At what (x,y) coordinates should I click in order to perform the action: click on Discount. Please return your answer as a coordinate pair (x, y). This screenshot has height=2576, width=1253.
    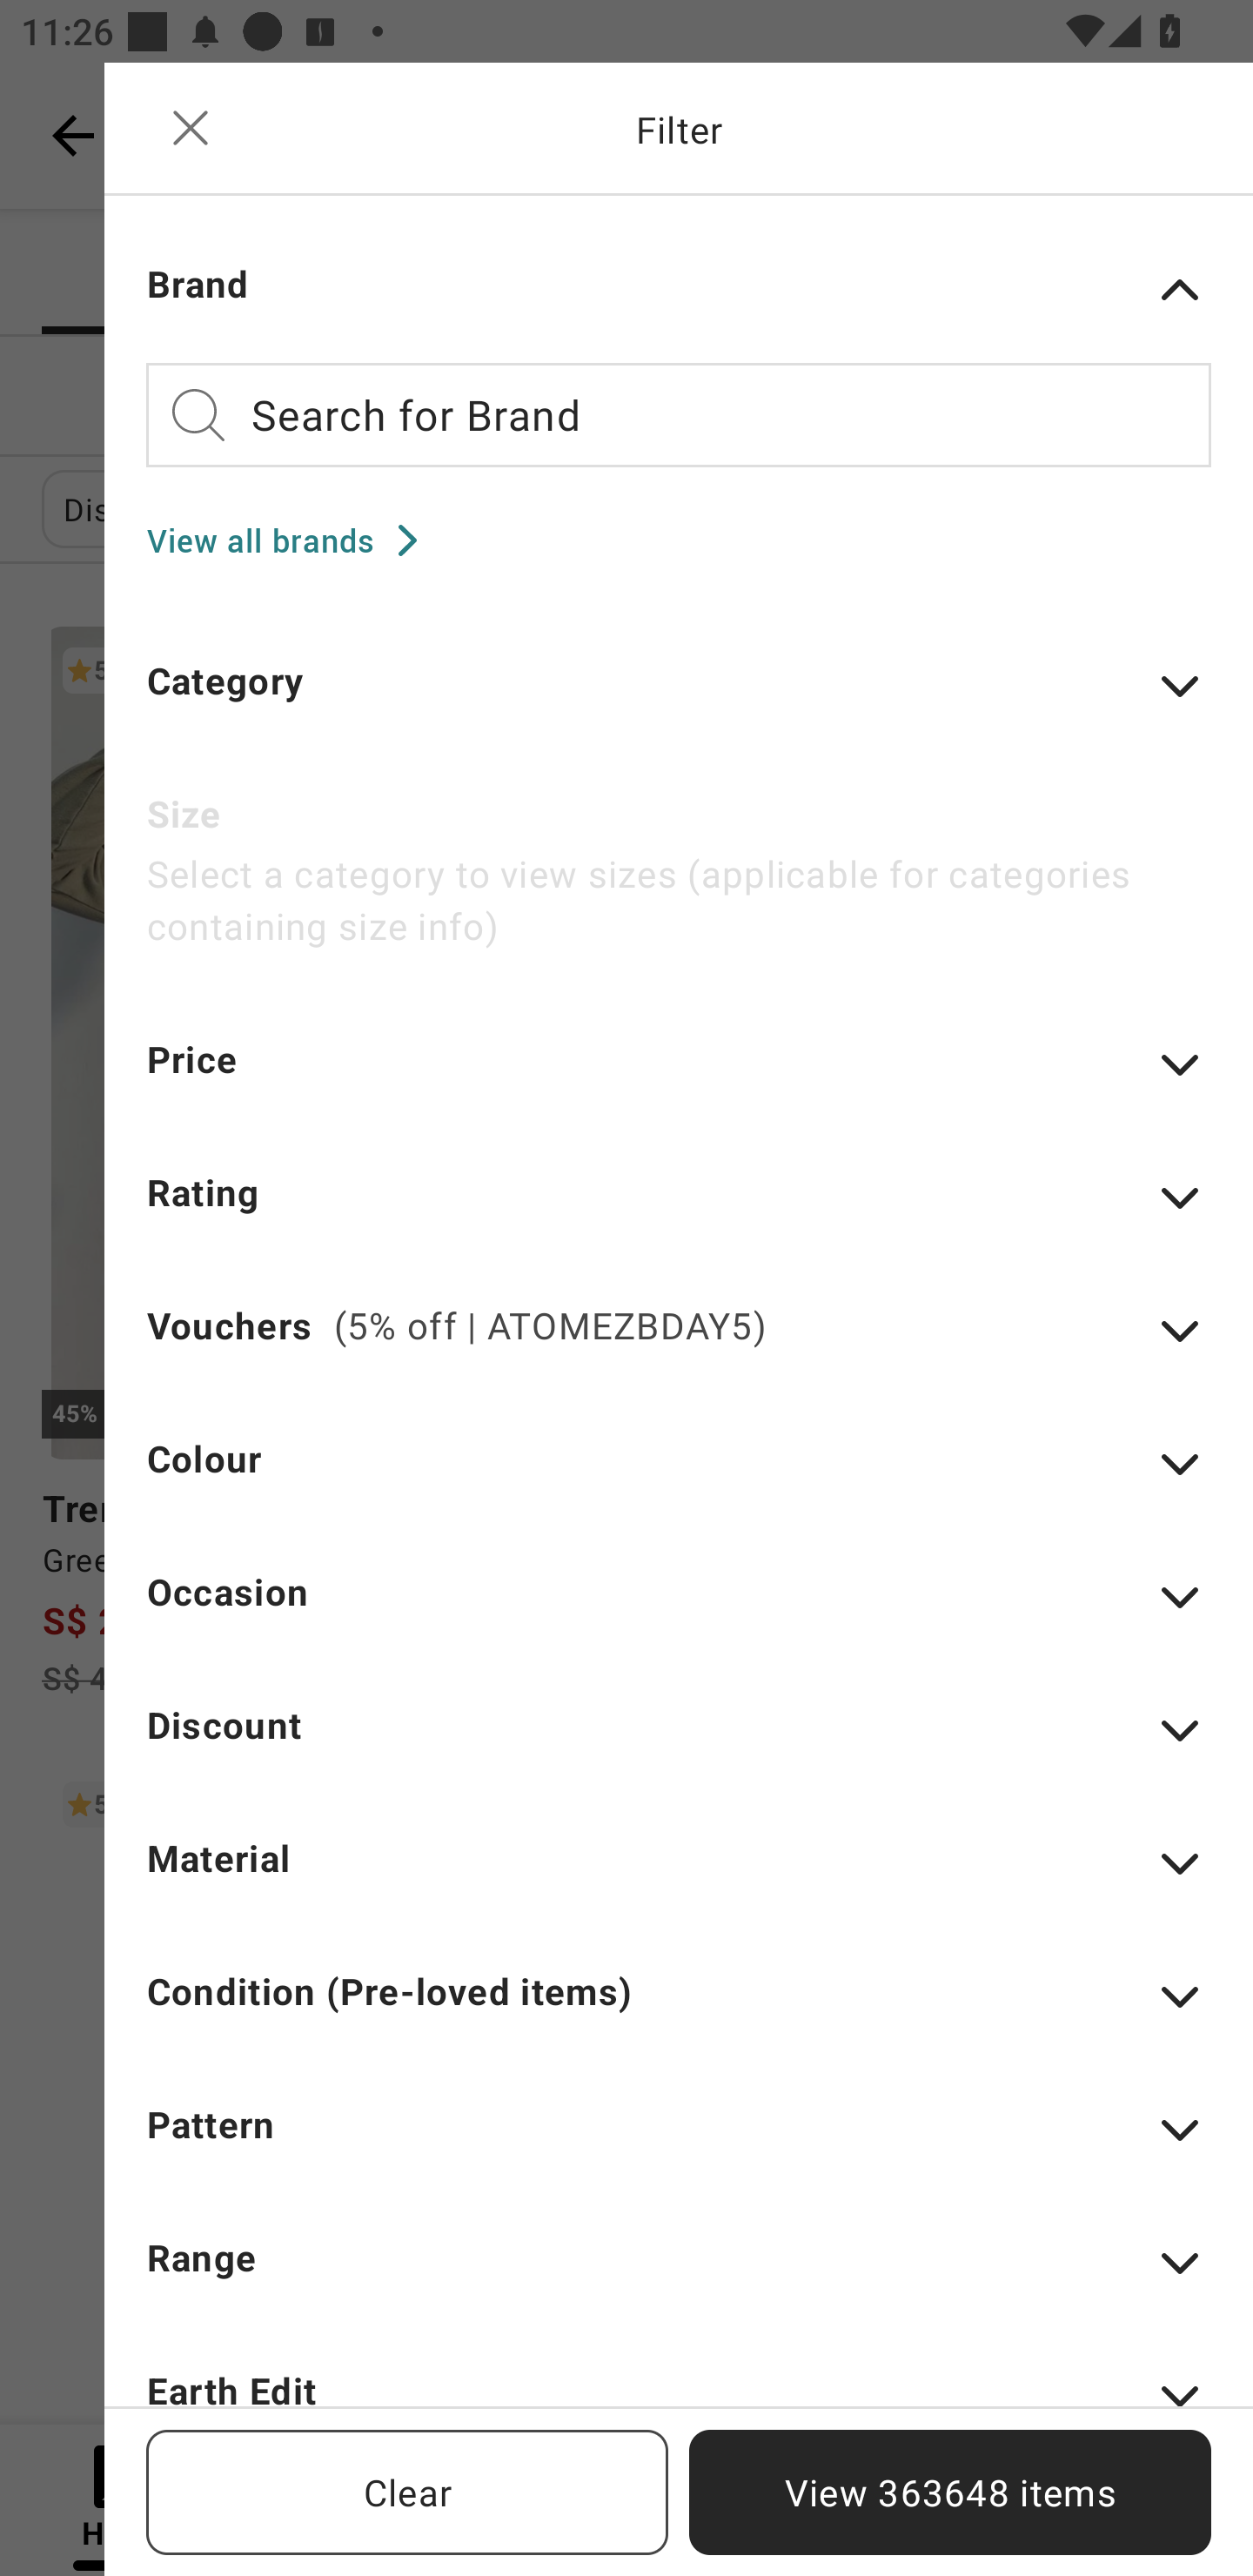
    Looking at the image, I should click on (679, 1745).